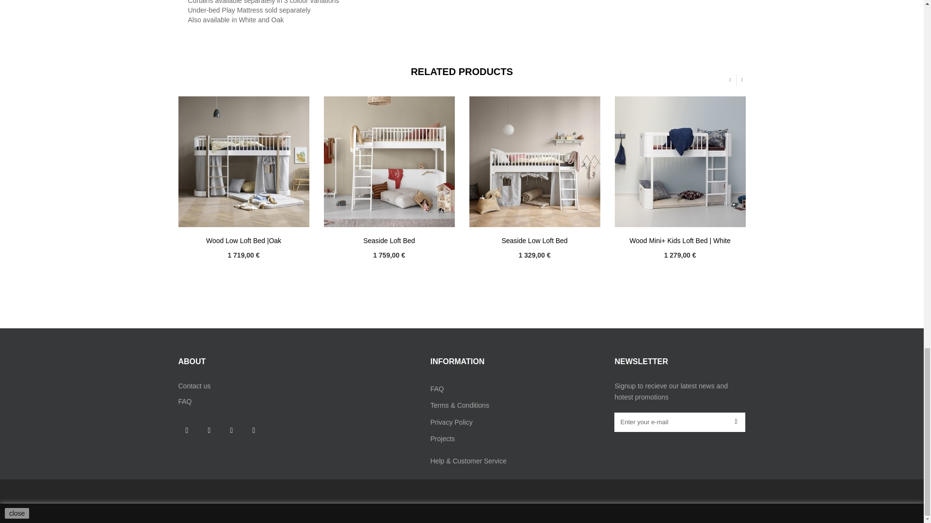 The height and width of the screenshot is (523, 931). What do you see at coordinates (680, 422) in the screenshot?
I see `Enter your e-mail` at bounding box center [680, 422].